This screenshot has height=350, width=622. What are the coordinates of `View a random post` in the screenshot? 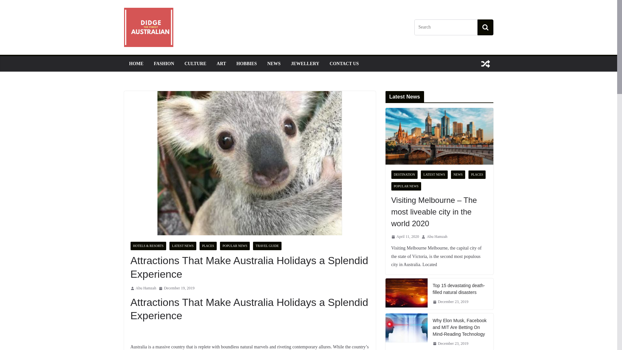 It's located at (485, 64).